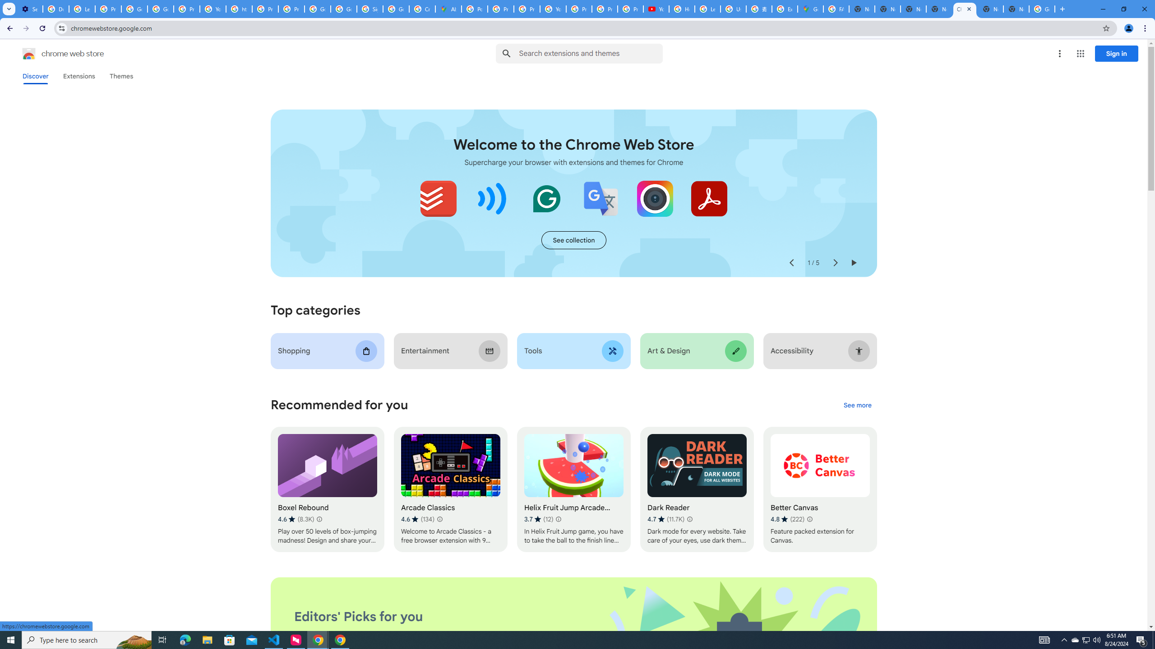 Image resolution: width=1155 pixels, height=649 pixels. I want to click on Google Translate, so click(601, 198).